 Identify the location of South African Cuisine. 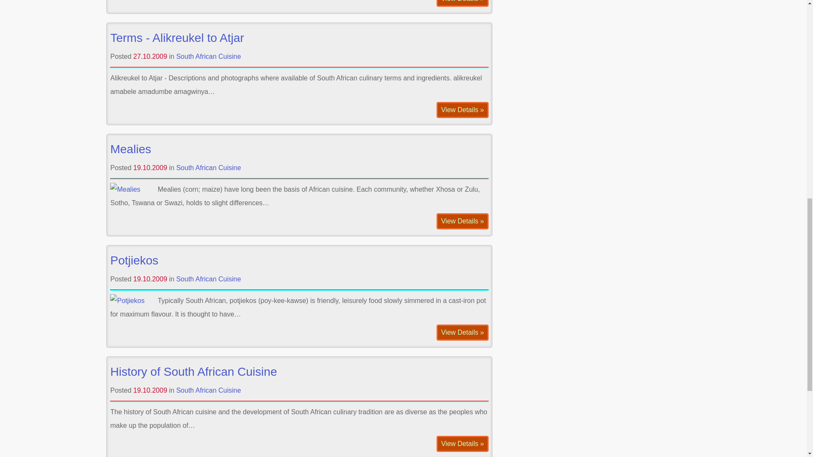
(208, 390).